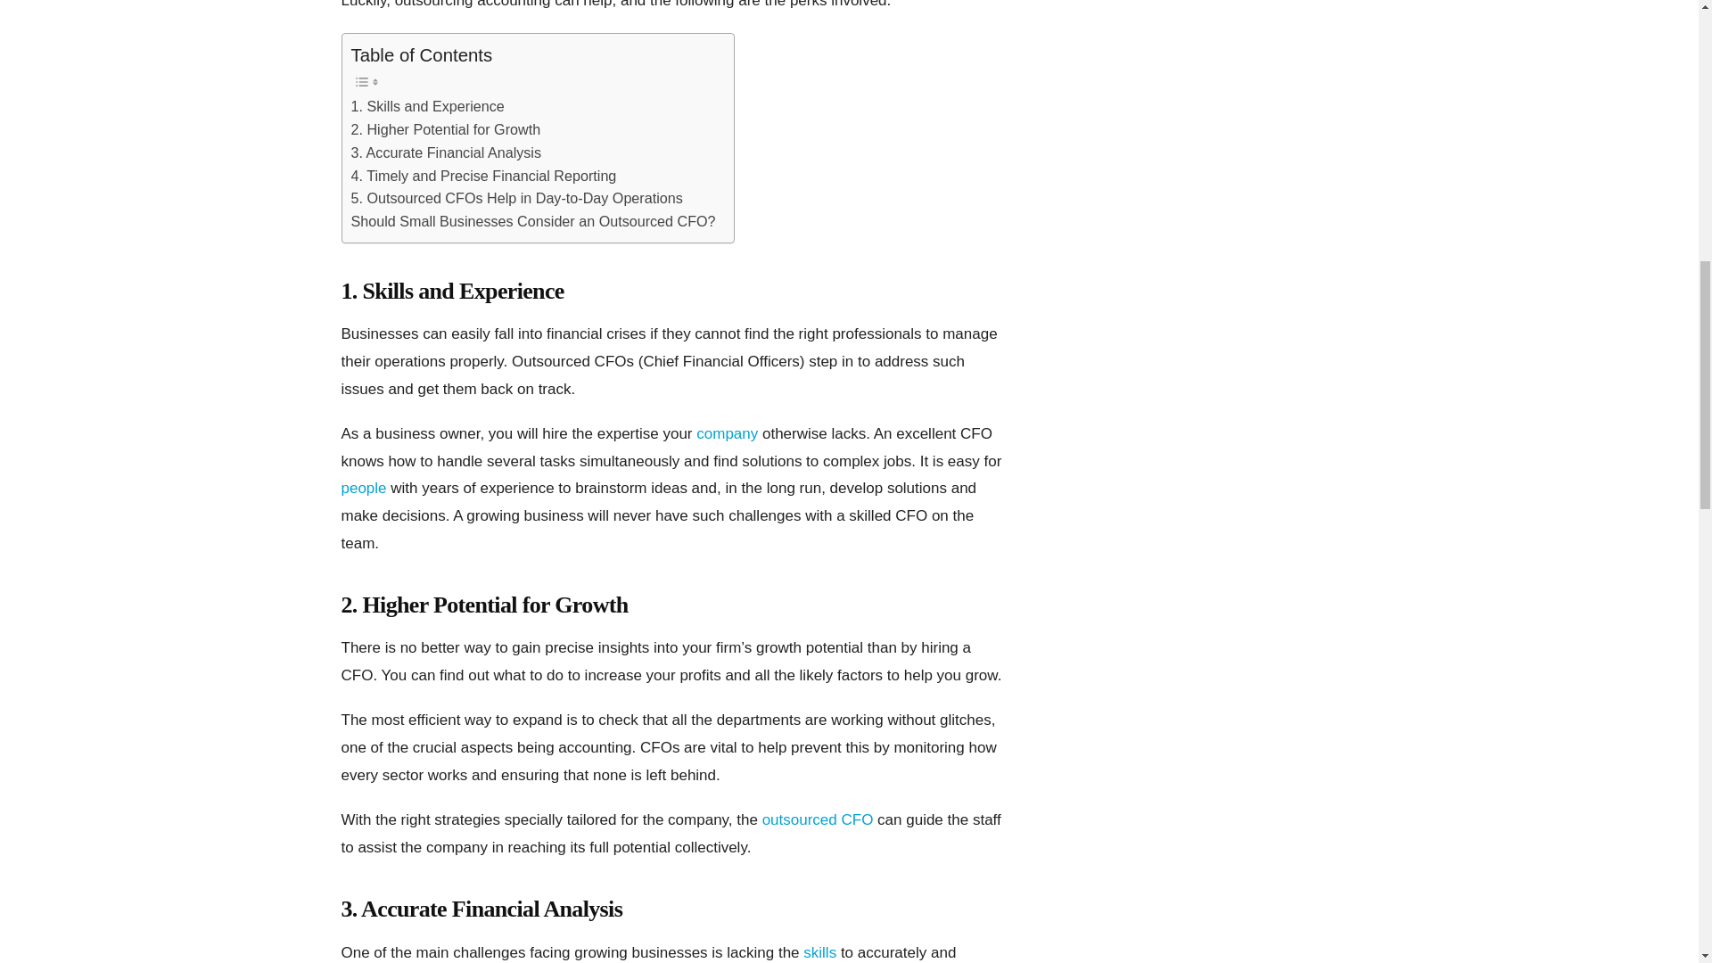  I want to click on Should Small Businesses Consider an Outsourced CFO?, so click(533, 222).